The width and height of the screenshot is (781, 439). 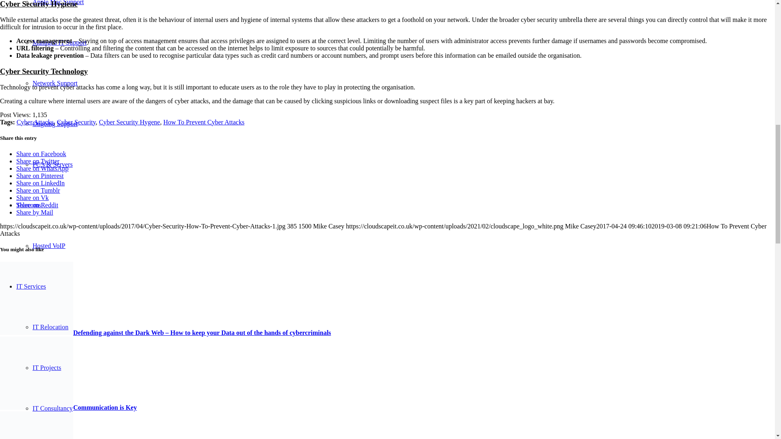 I want to click on Share on Pinterest, so click(x=40, y=176).